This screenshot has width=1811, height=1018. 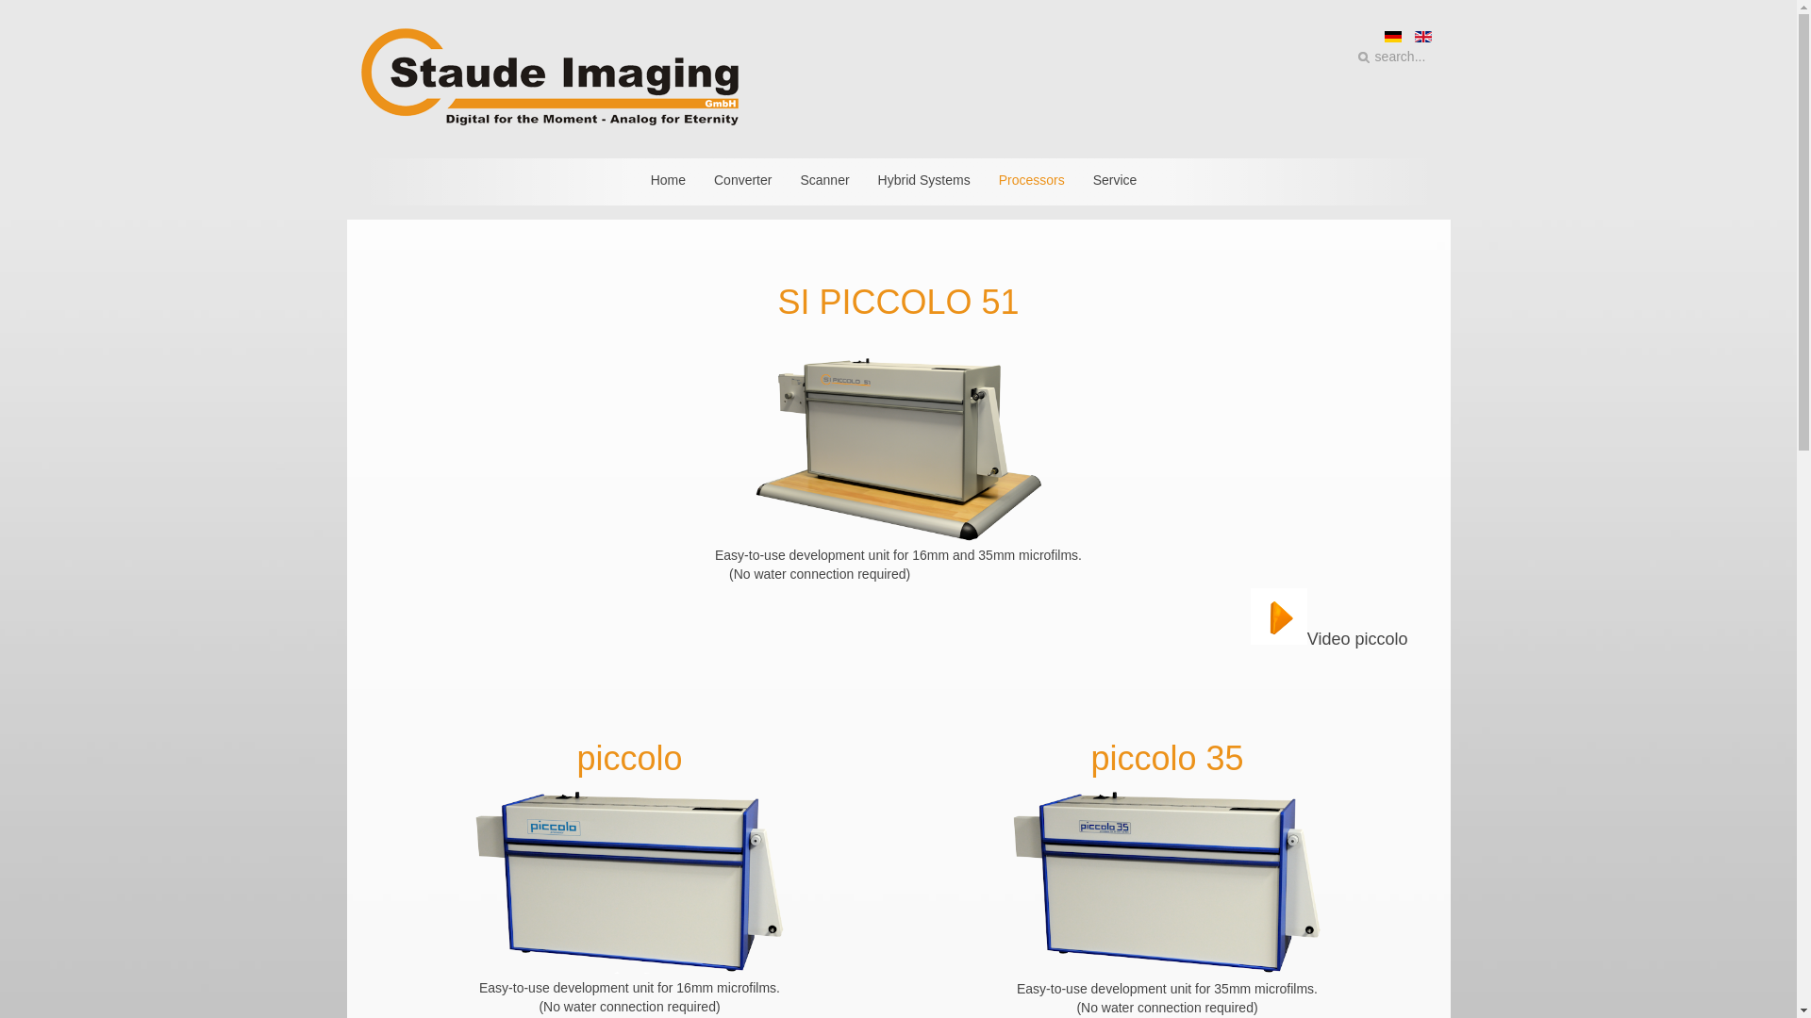 I want to click on Reset, so click(x=4, y=4).